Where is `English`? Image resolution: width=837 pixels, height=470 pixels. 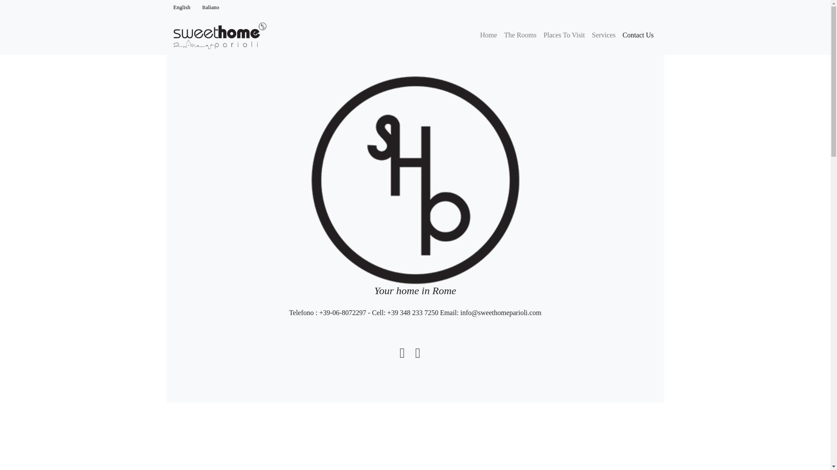
English is located at coordinates (182, 7).